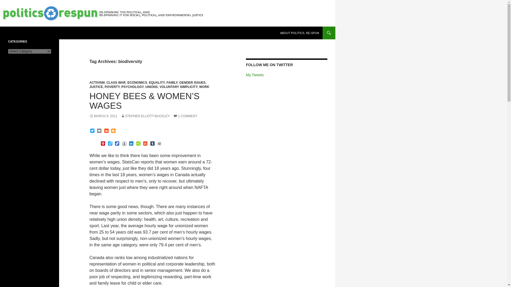 Image resolution: width=511 pixels, height=287 pixels. Describe the element at coordinates (116, 82) in the screenshot. I see `CLASS WAR` at that location.